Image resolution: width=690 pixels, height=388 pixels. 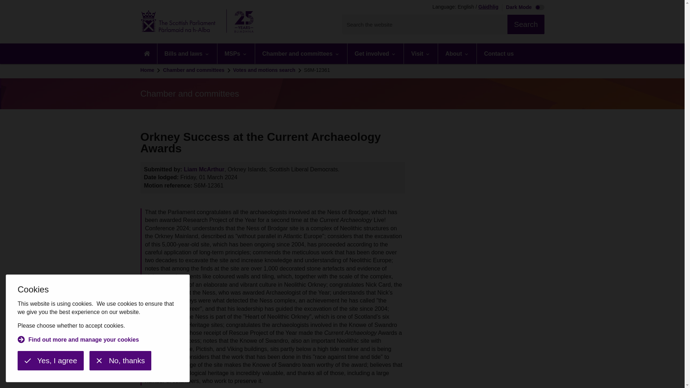 What do you see at coordinates (187, 54) in the screenshot?
I see `Bills and laws` at bounding box center [187, 54].